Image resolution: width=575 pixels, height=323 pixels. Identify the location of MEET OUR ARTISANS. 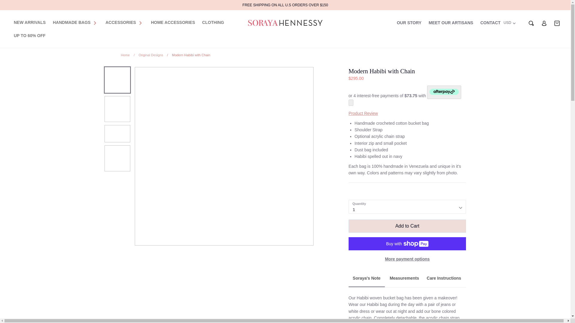
(451, 23).